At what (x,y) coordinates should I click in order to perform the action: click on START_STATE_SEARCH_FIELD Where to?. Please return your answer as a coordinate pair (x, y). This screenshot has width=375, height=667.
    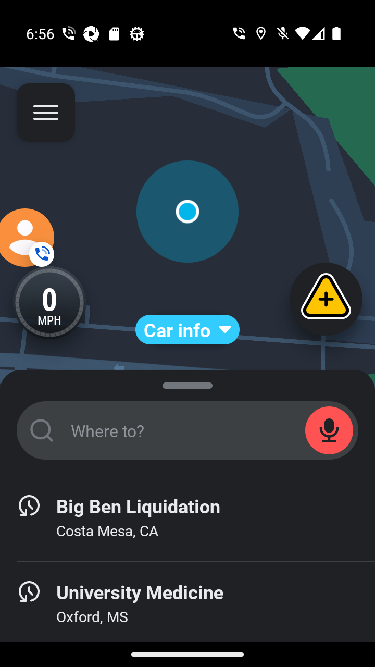
    Looking at the image, I should click on (187, 430).